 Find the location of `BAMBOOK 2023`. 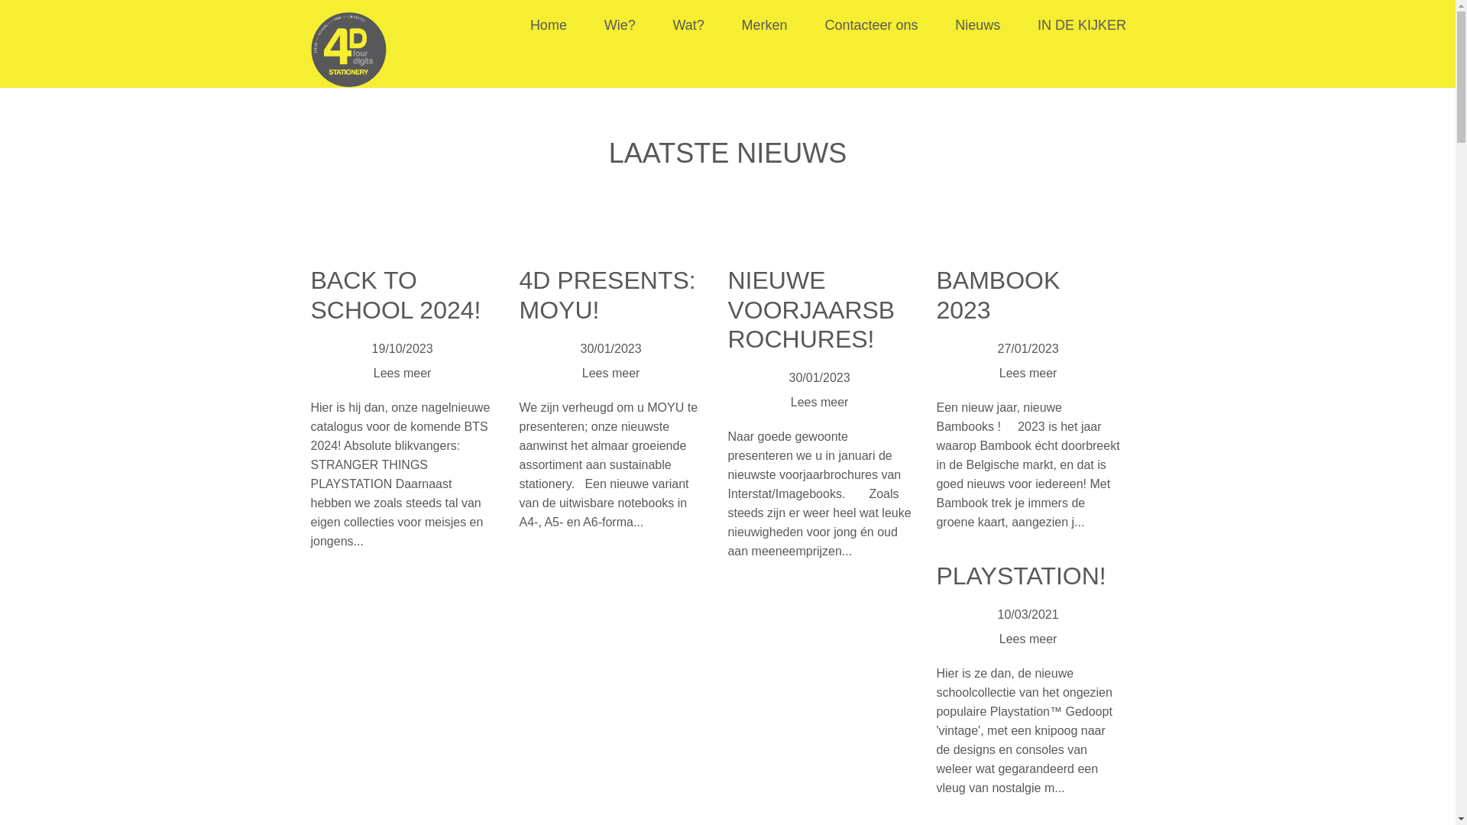

BAMBOOK 2023 is located at coordinates (998, 295).